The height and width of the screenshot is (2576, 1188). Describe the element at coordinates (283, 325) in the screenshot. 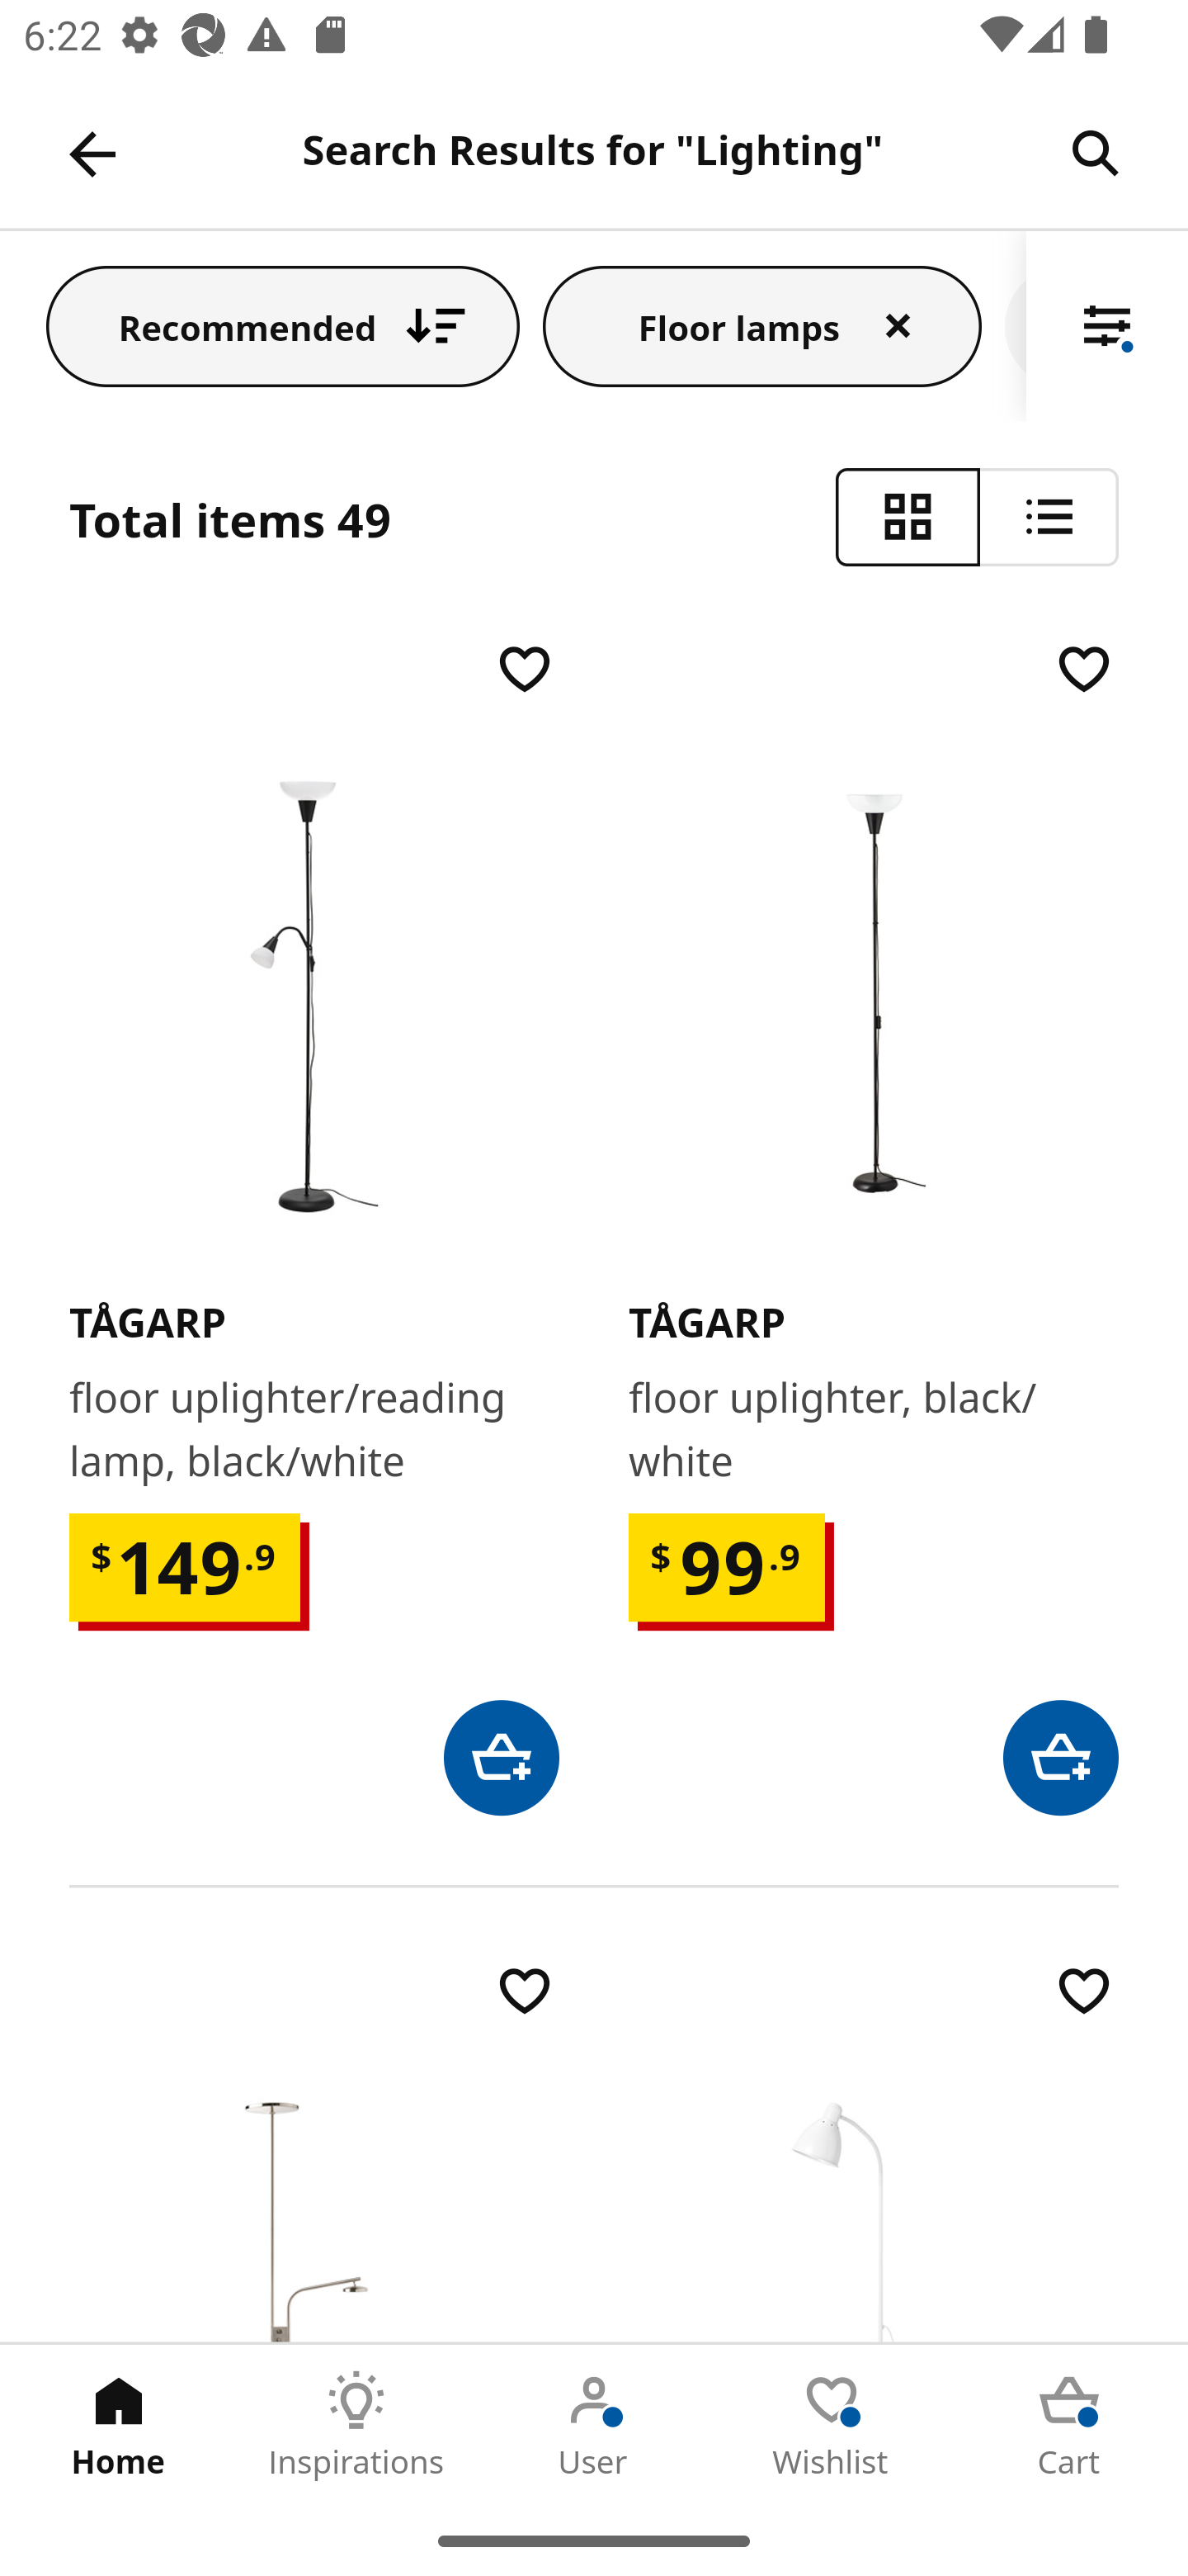

I see `Recommended` at that location.